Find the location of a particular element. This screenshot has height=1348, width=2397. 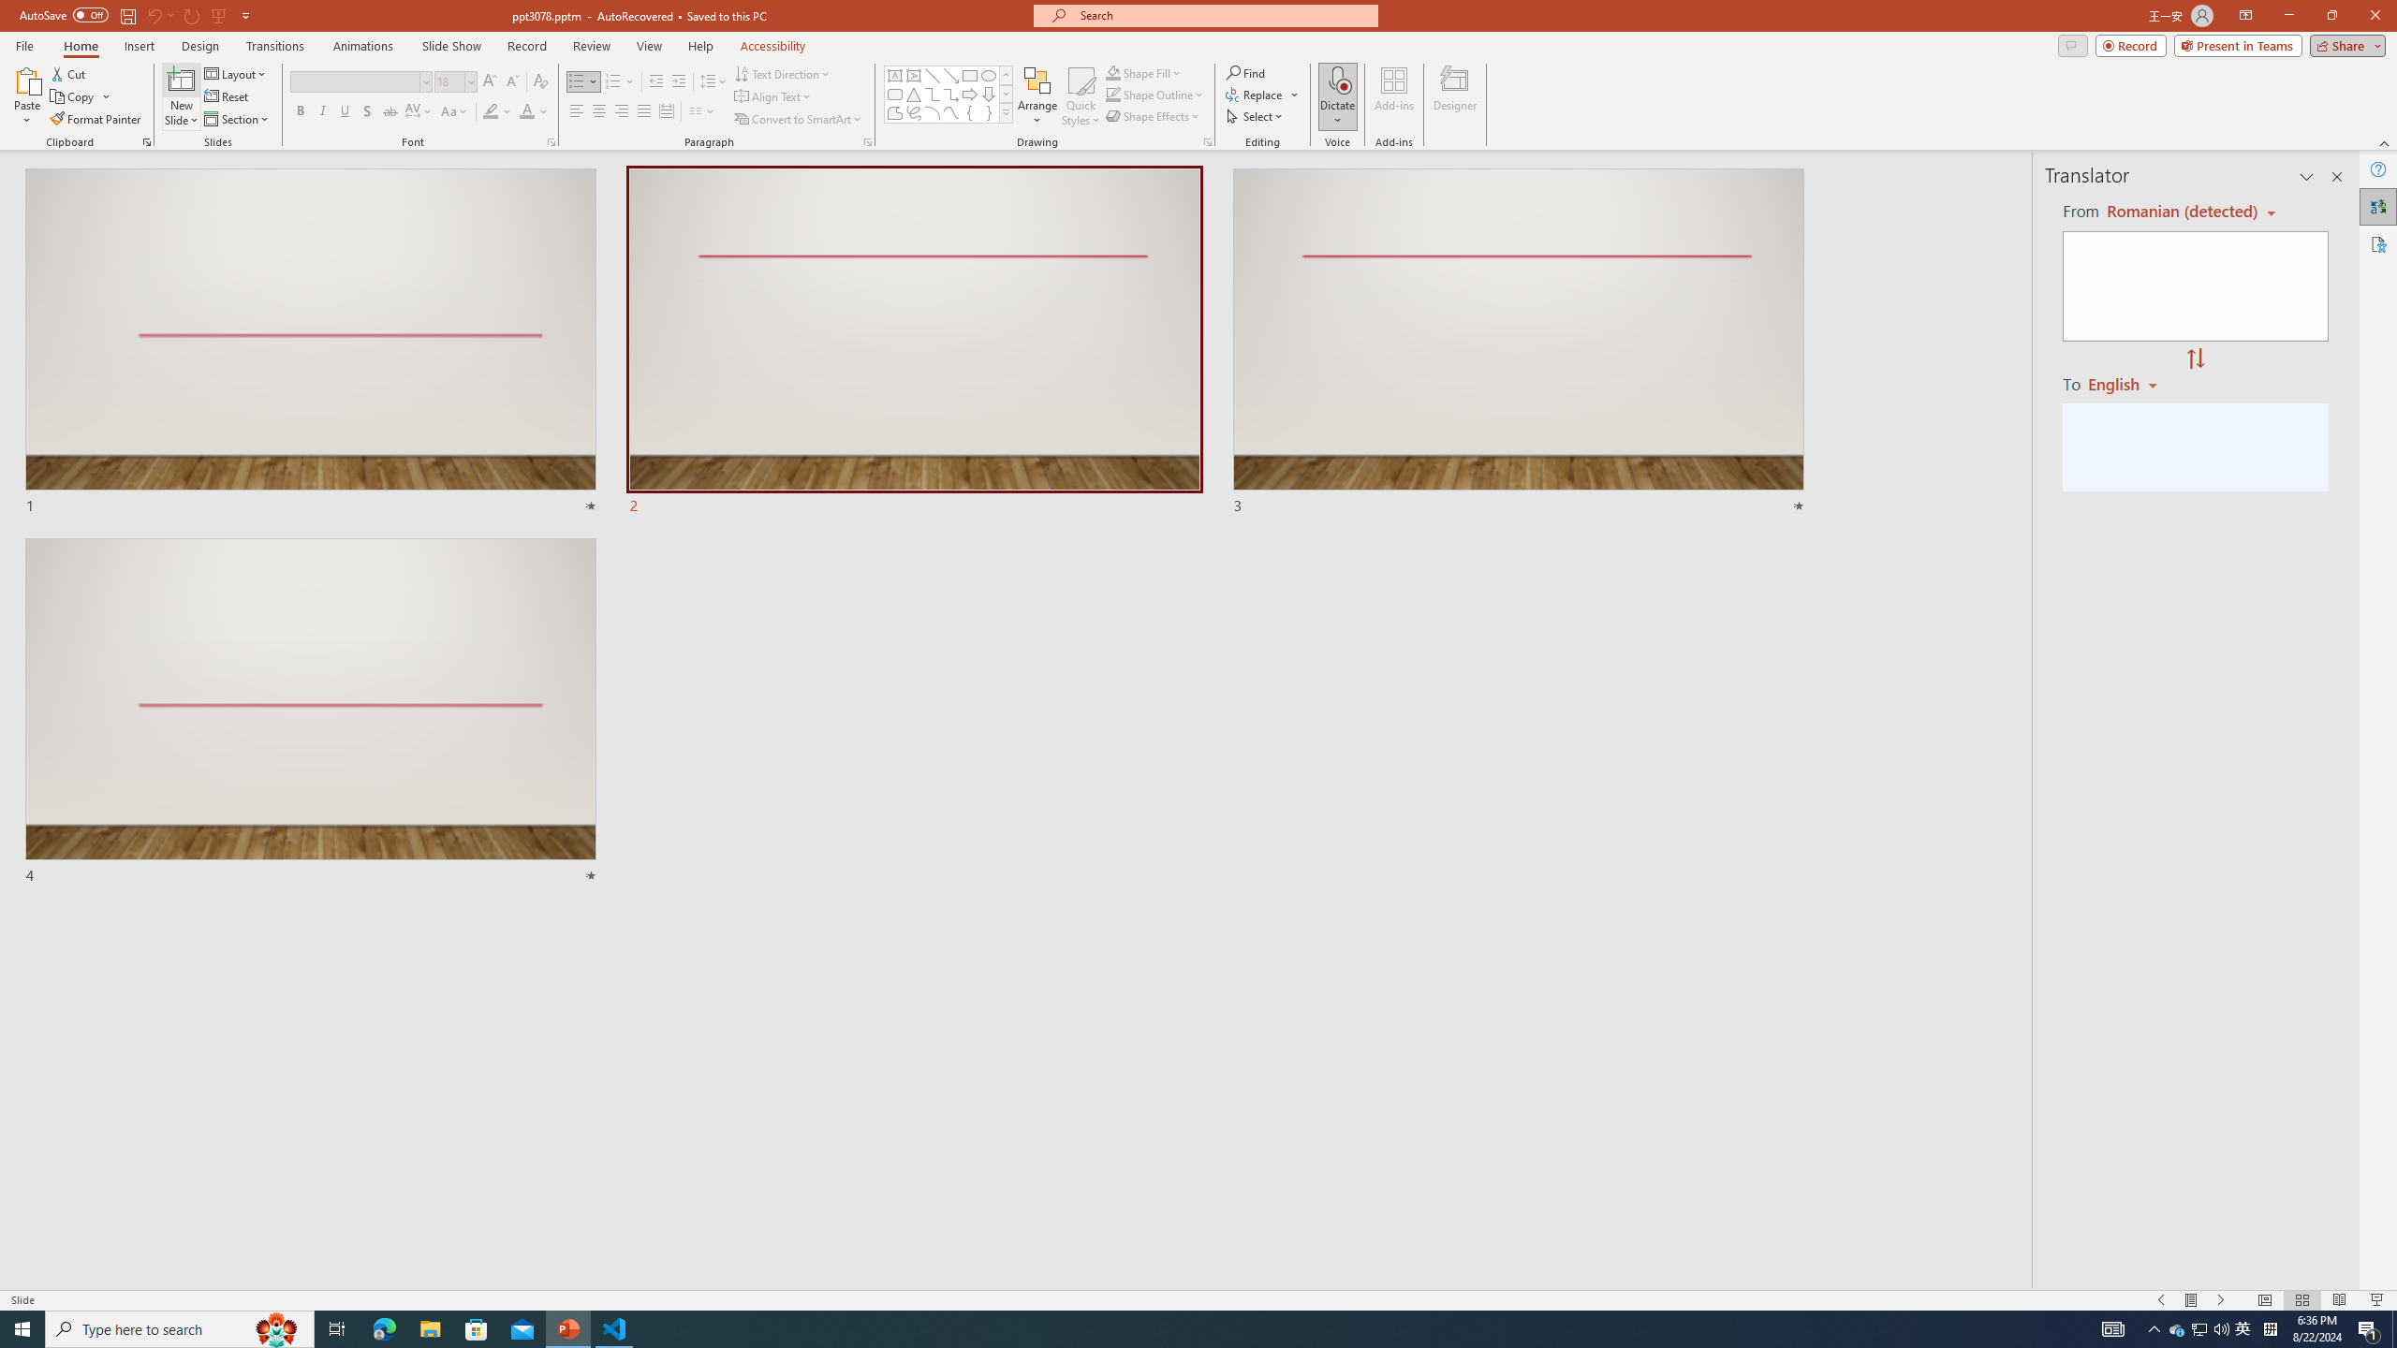

Shape Outline Green, Accent 1 is located at coordinates (1112, 94).